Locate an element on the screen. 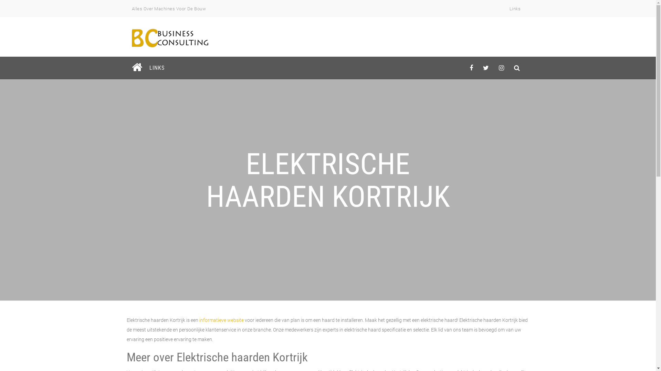 This screenshot has height=371, width=661. Links is located at coordinates (515, 9).